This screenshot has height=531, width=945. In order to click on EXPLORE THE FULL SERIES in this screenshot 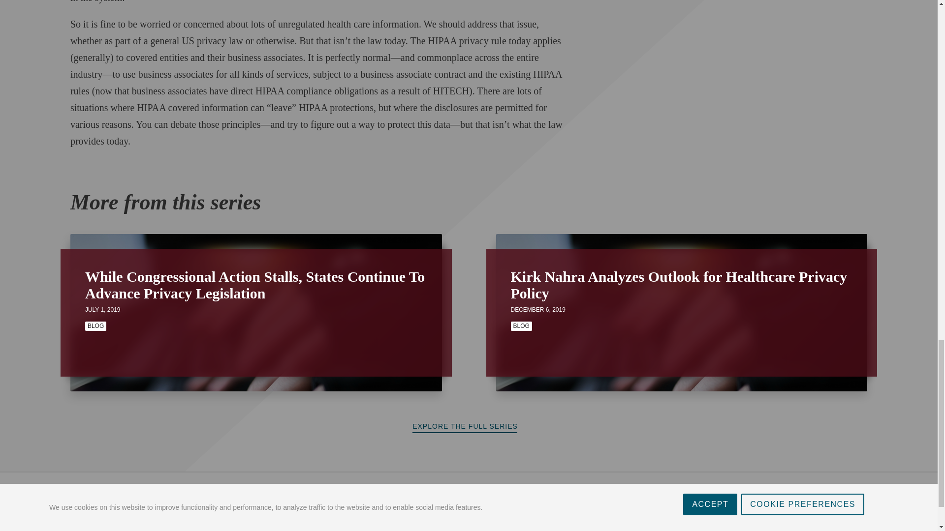, I will do `click(469, 427)`.